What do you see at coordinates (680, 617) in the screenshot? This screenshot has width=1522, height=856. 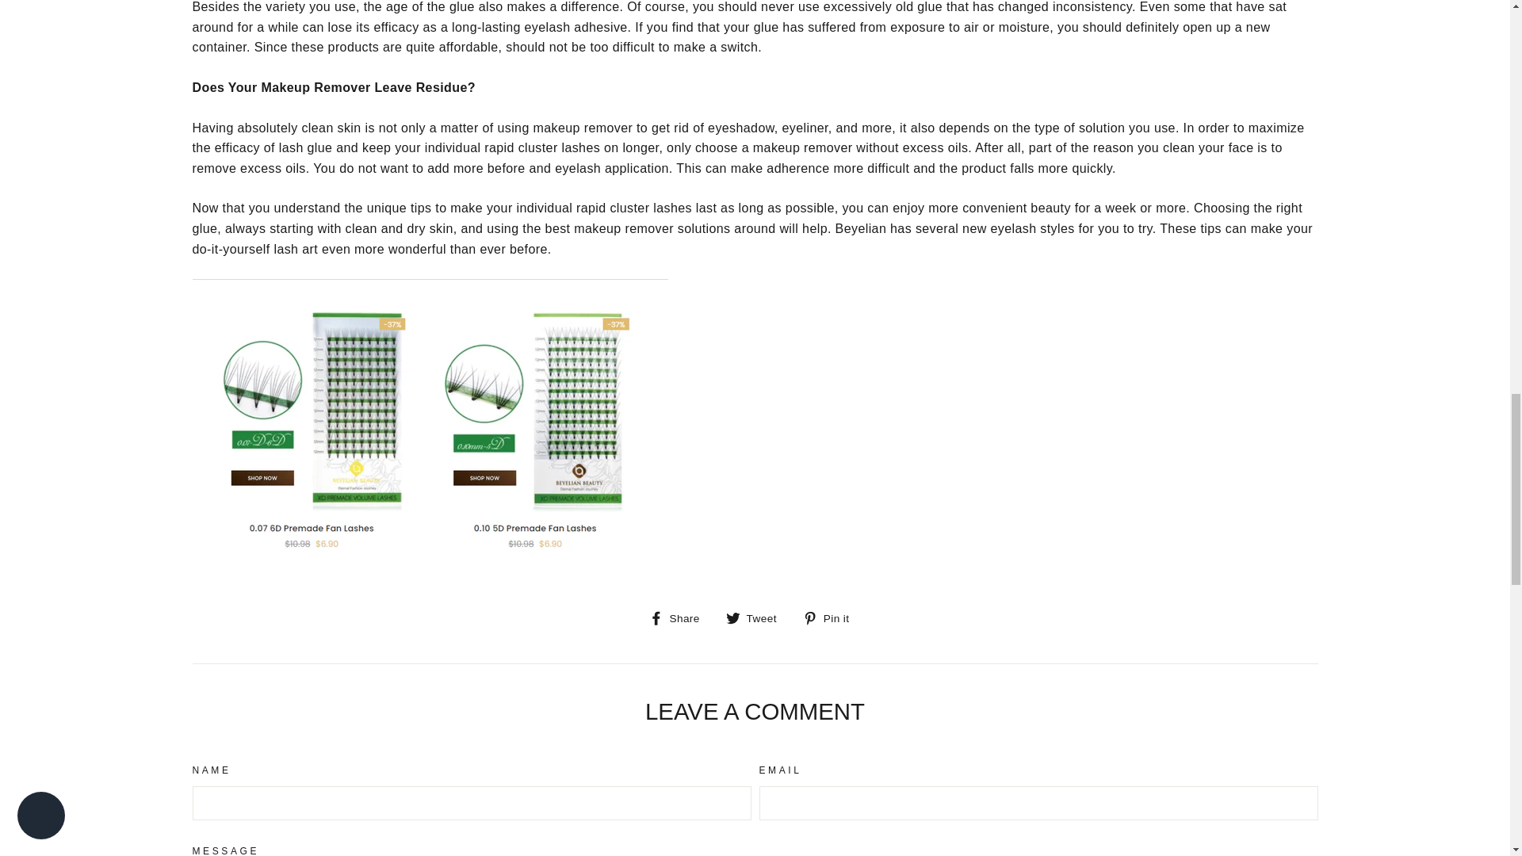 I see `Share on Facebook` at bounding box center [680, 617].